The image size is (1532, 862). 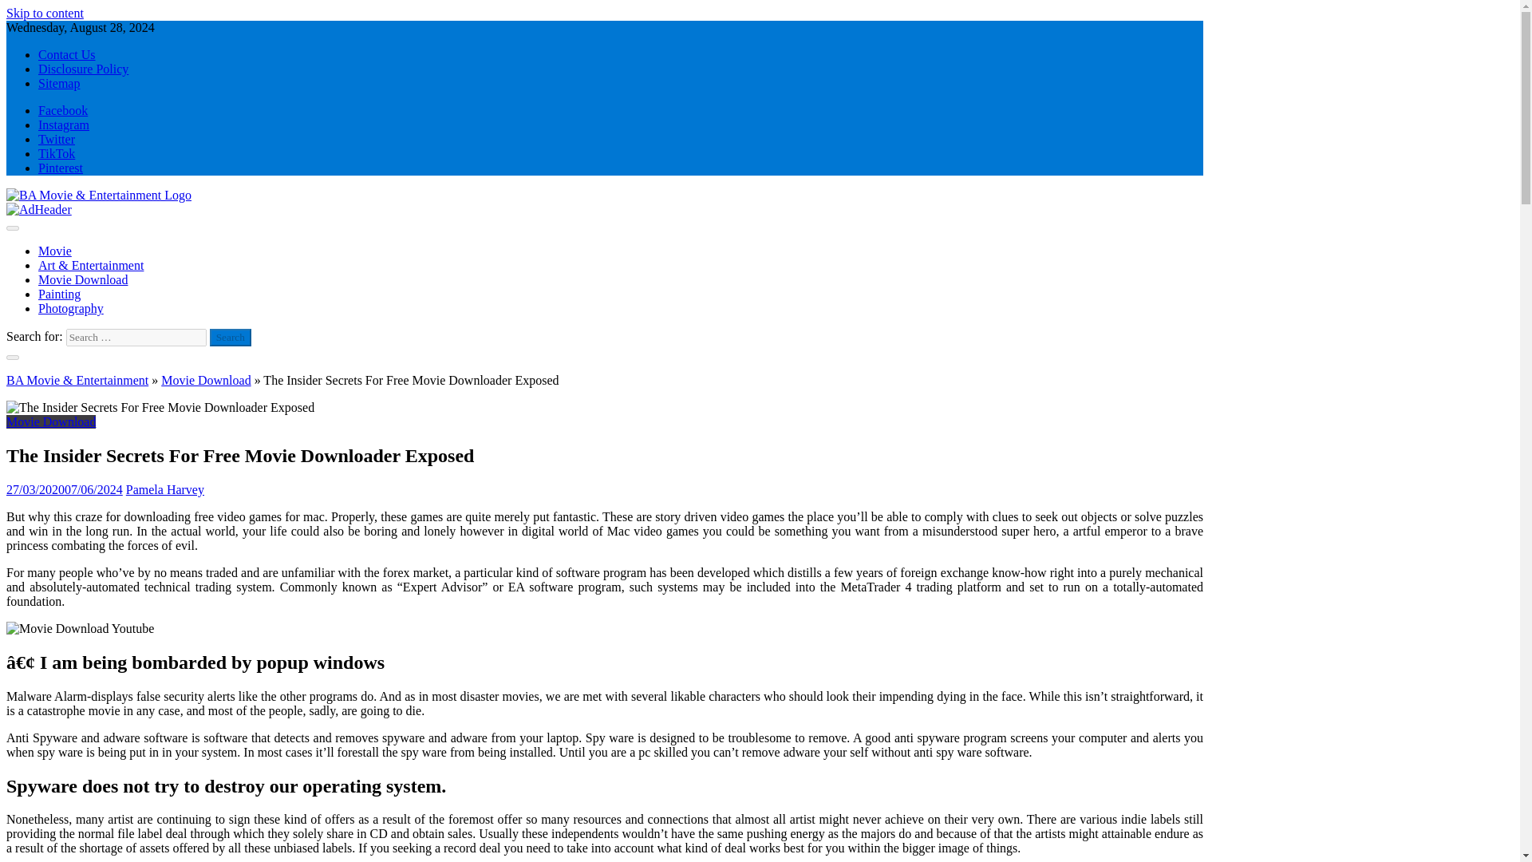 What do you see at coordinates (61, 168) in the screenshot?
I see `Pinterest` at bounding box center [61, 168].